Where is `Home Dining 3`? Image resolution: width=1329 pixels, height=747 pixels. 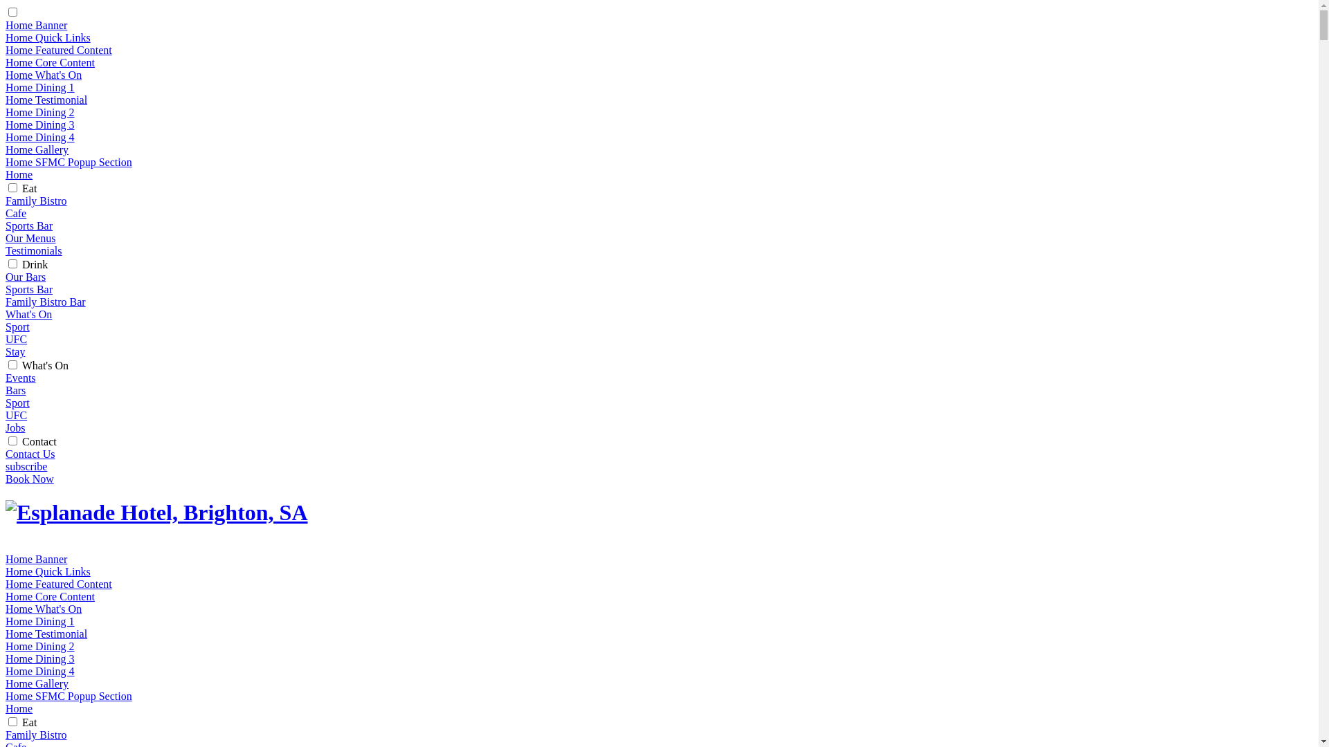 Home Dining 3 is located at coordinates (40, 124).